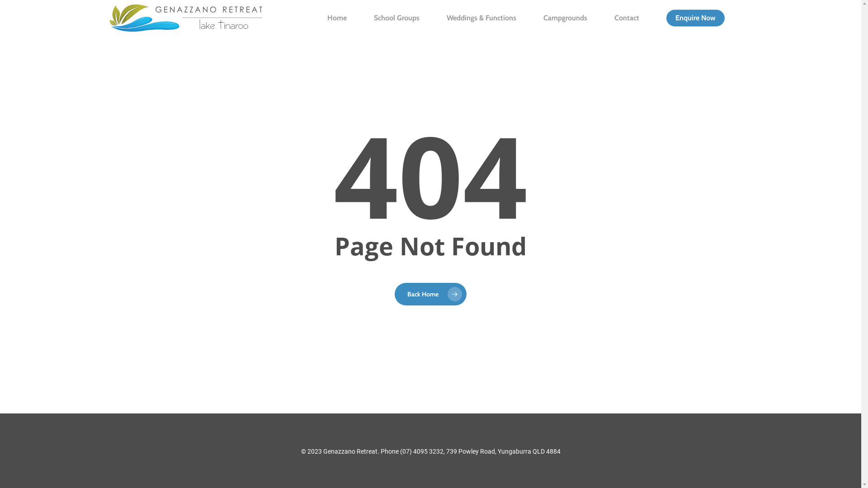  Describe the element at coordinates (565, 18) in the screenshot. I see `Campgrounds` at that location.